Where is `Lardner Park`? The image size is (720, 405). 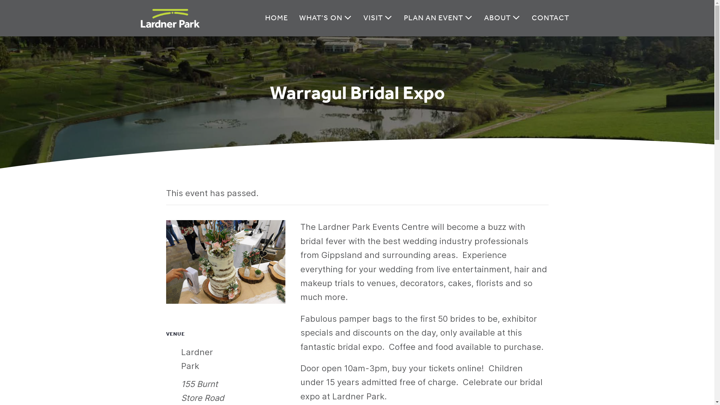 Lardner Park is located at coordinates (170, 18).